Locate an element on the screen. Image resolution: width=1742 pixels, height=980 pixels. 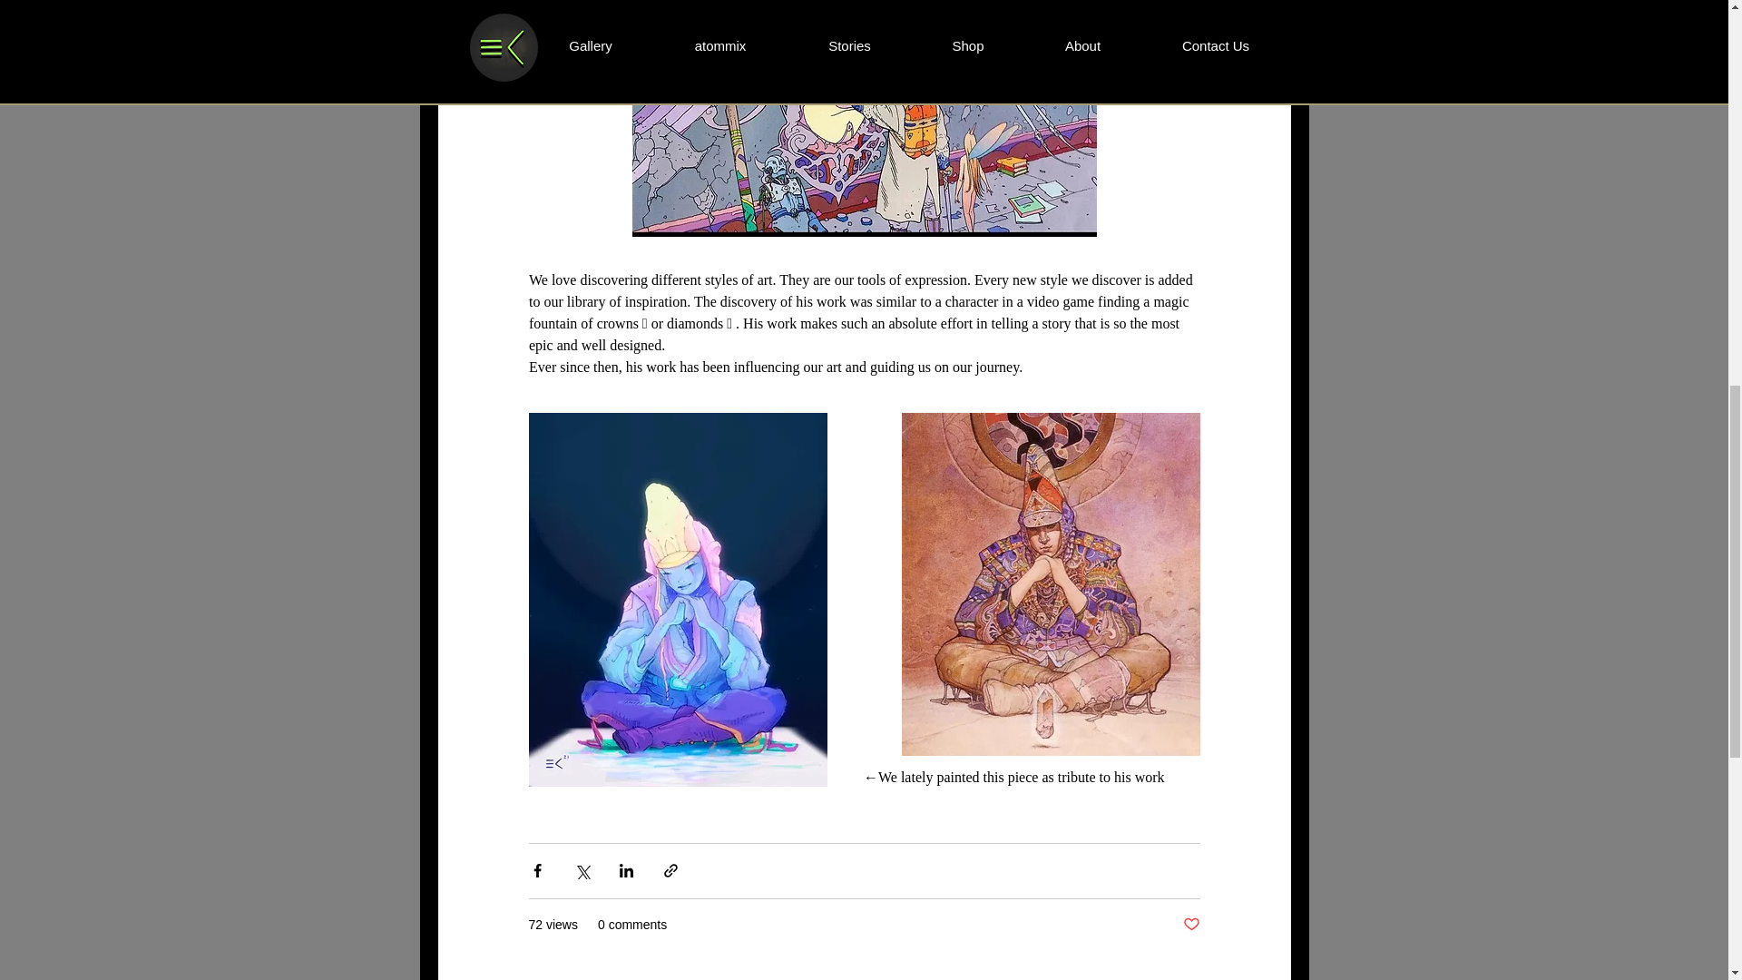
Post not marked as liked is located at coordinates (1190, 925).